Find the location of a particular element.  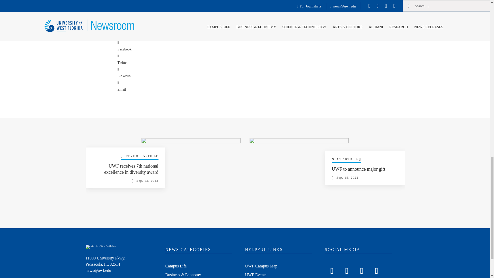

Find us on Facebook is located at coordinates (331, 270).